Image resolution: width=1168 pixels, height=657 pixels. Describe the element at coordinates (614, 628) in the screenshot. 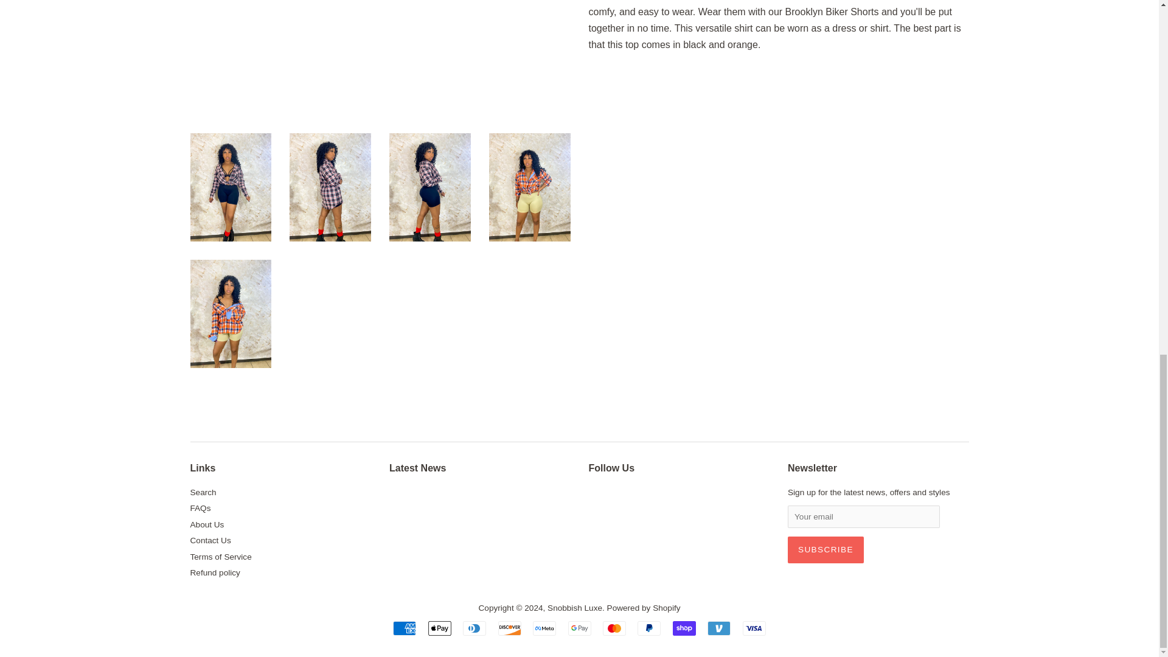

I see `Mastercard` at that location.